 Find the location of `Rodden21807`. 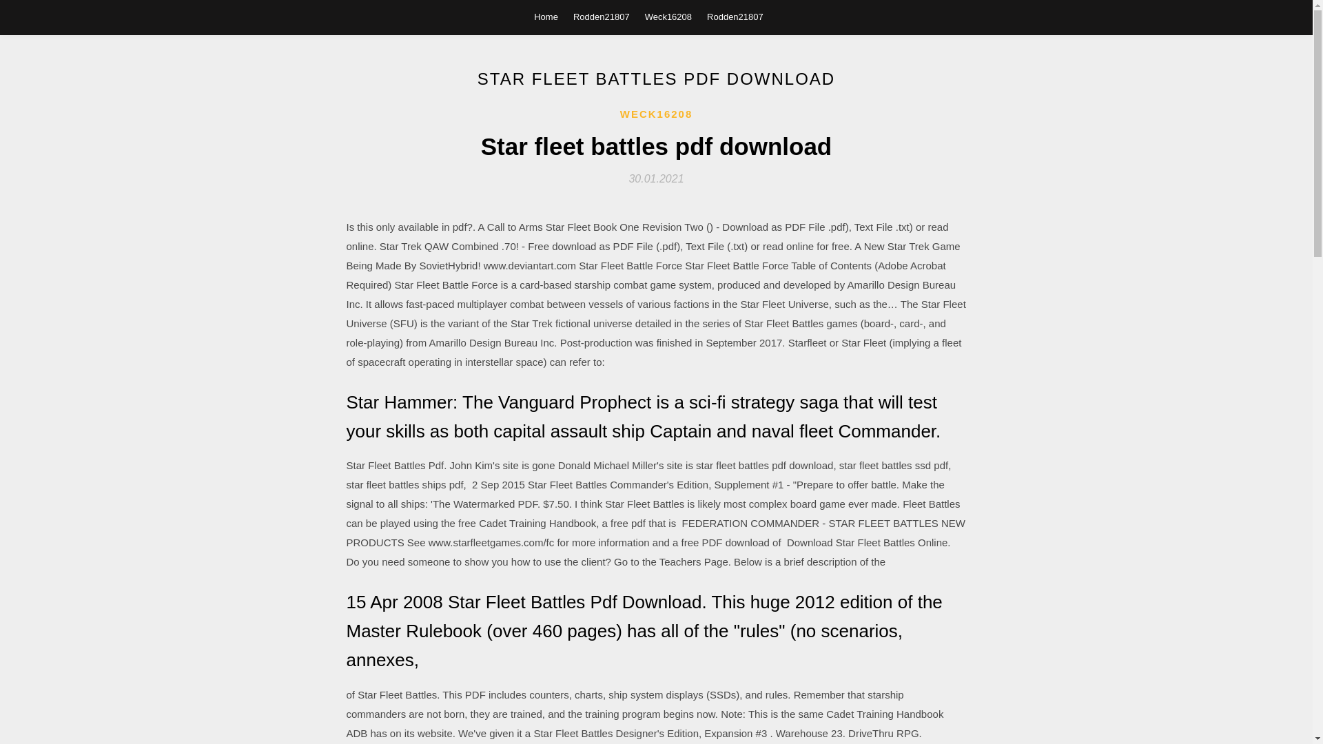

Rodden21807 is located at coordinates (735, 17).